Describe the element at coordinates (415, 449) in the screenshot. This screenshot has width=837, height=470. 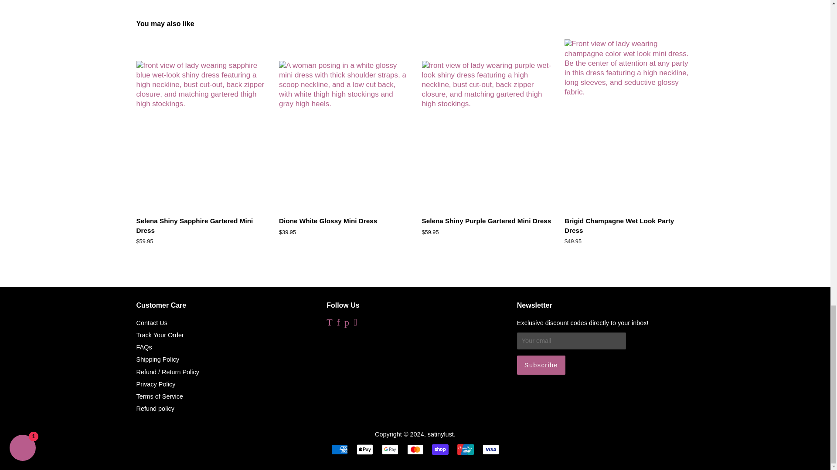
I see `Mastercard` at that location.